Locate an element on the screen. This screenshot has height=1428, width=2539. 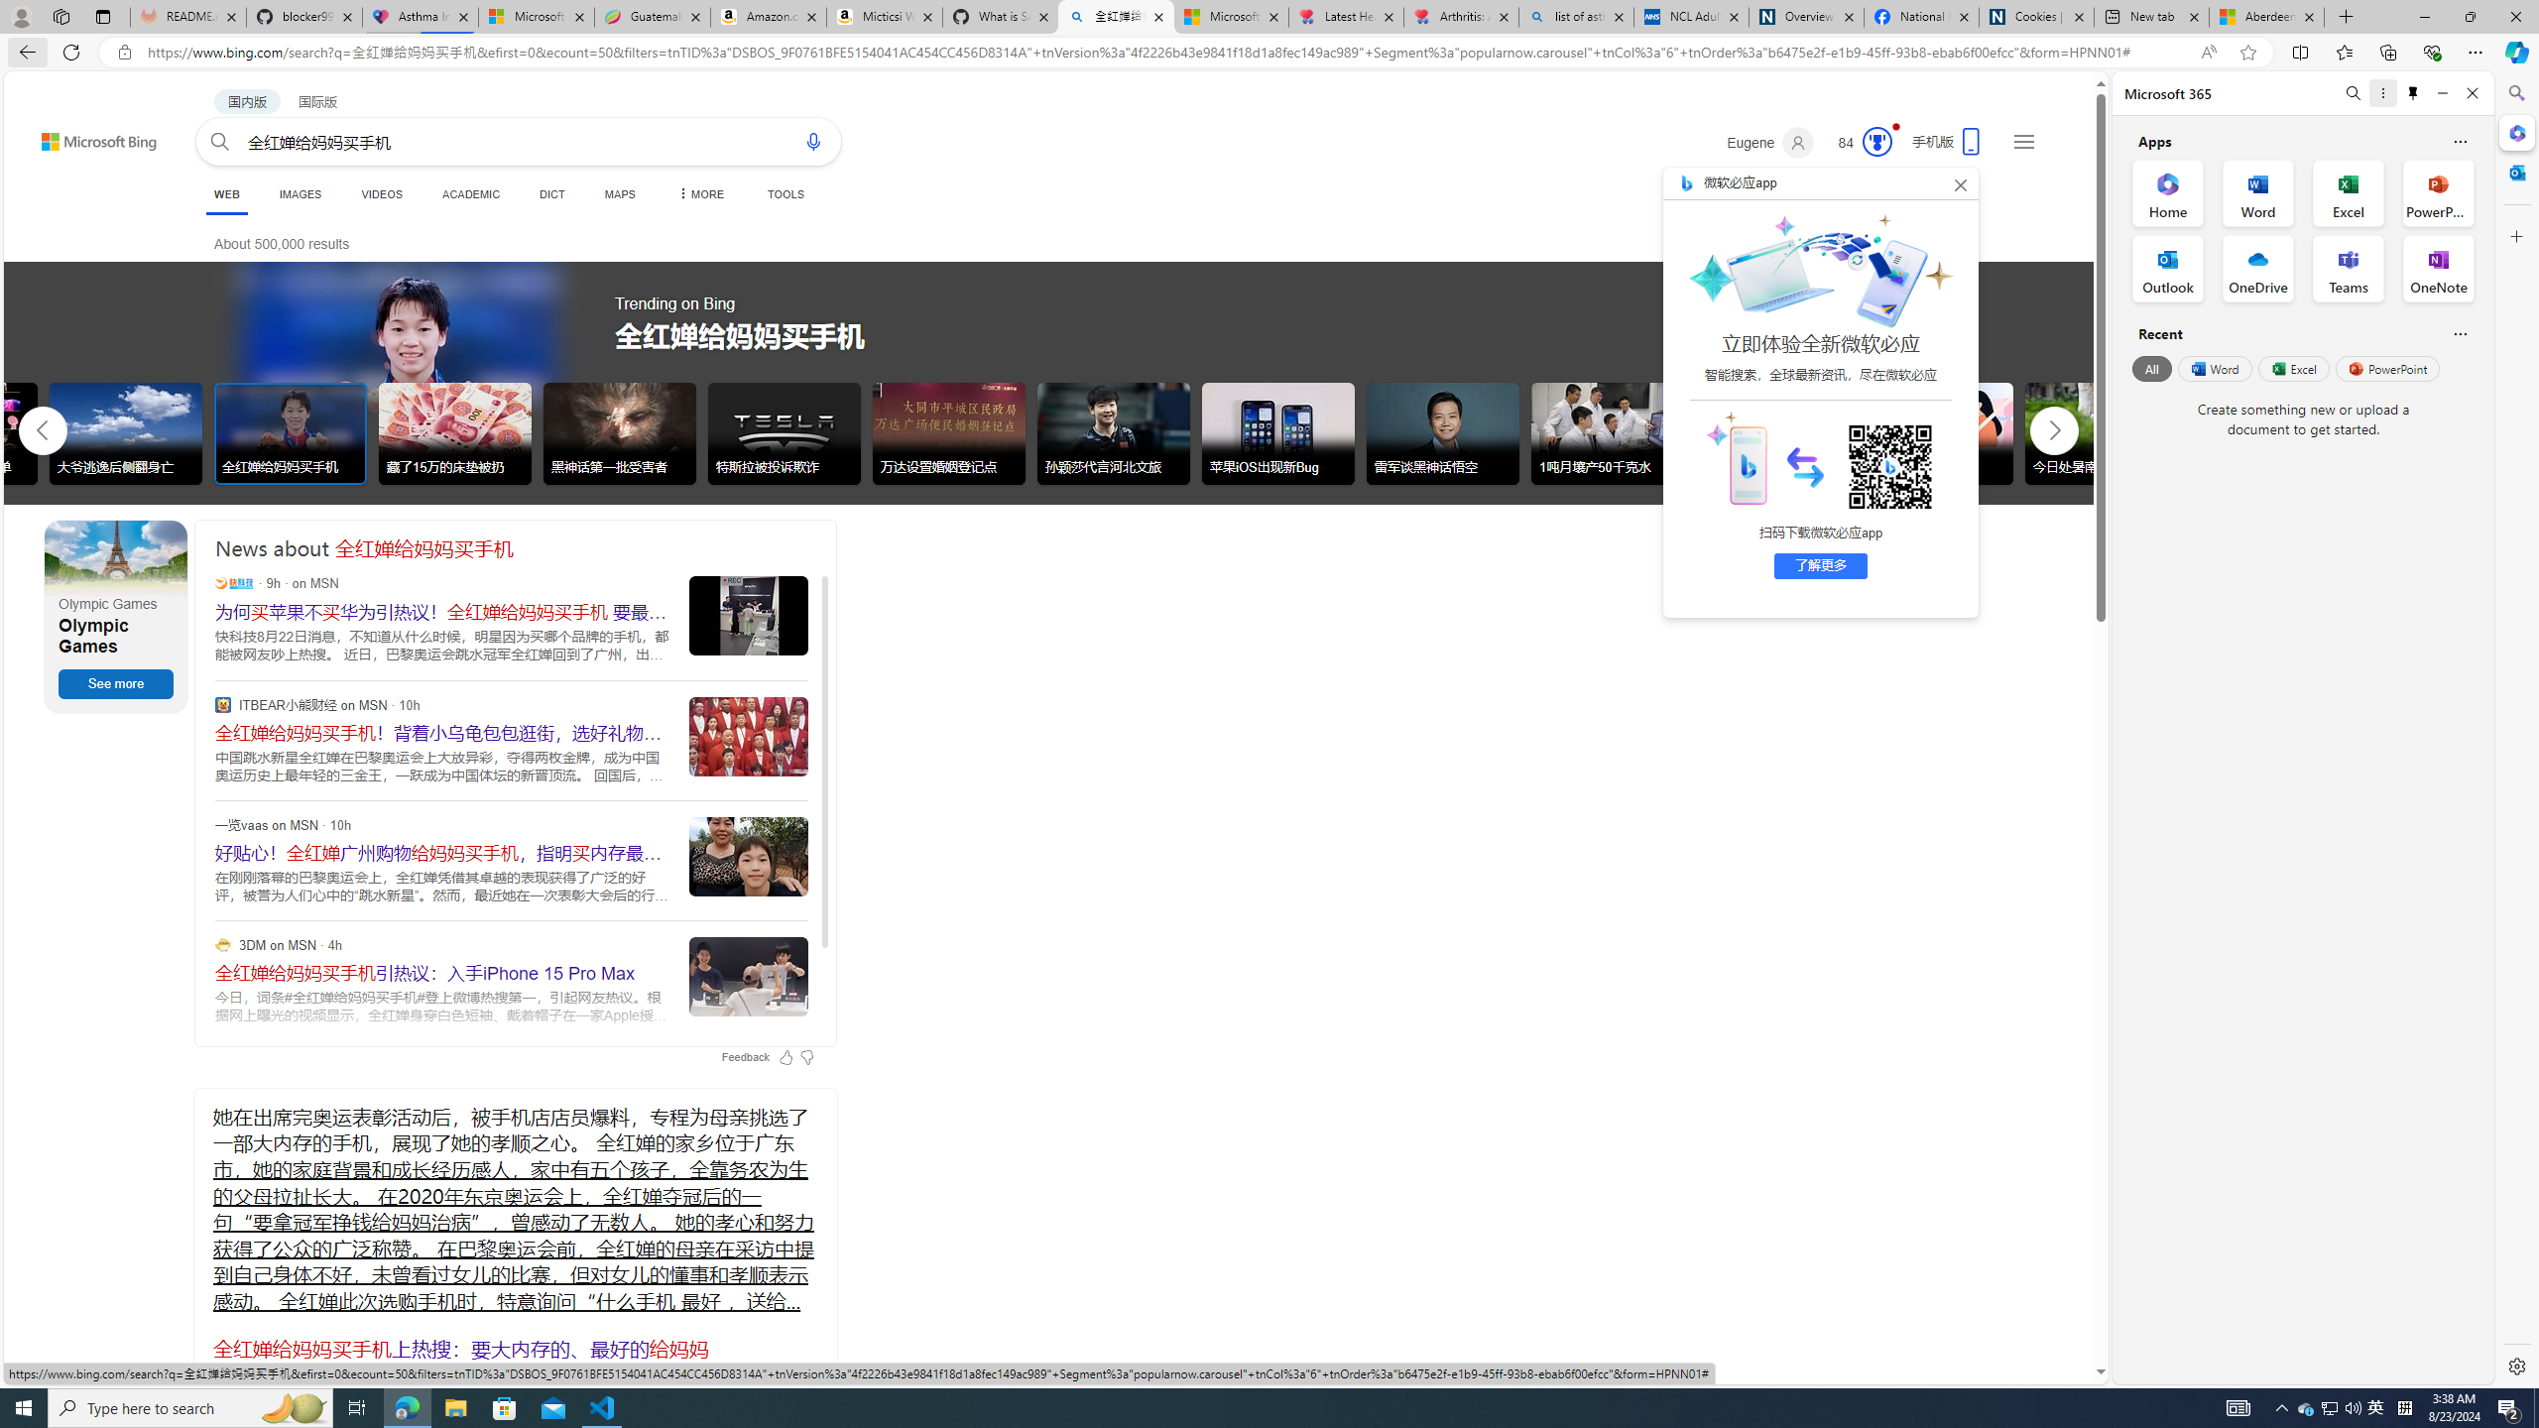
PowerPoint Office App is located at coordinates (2438, 192).